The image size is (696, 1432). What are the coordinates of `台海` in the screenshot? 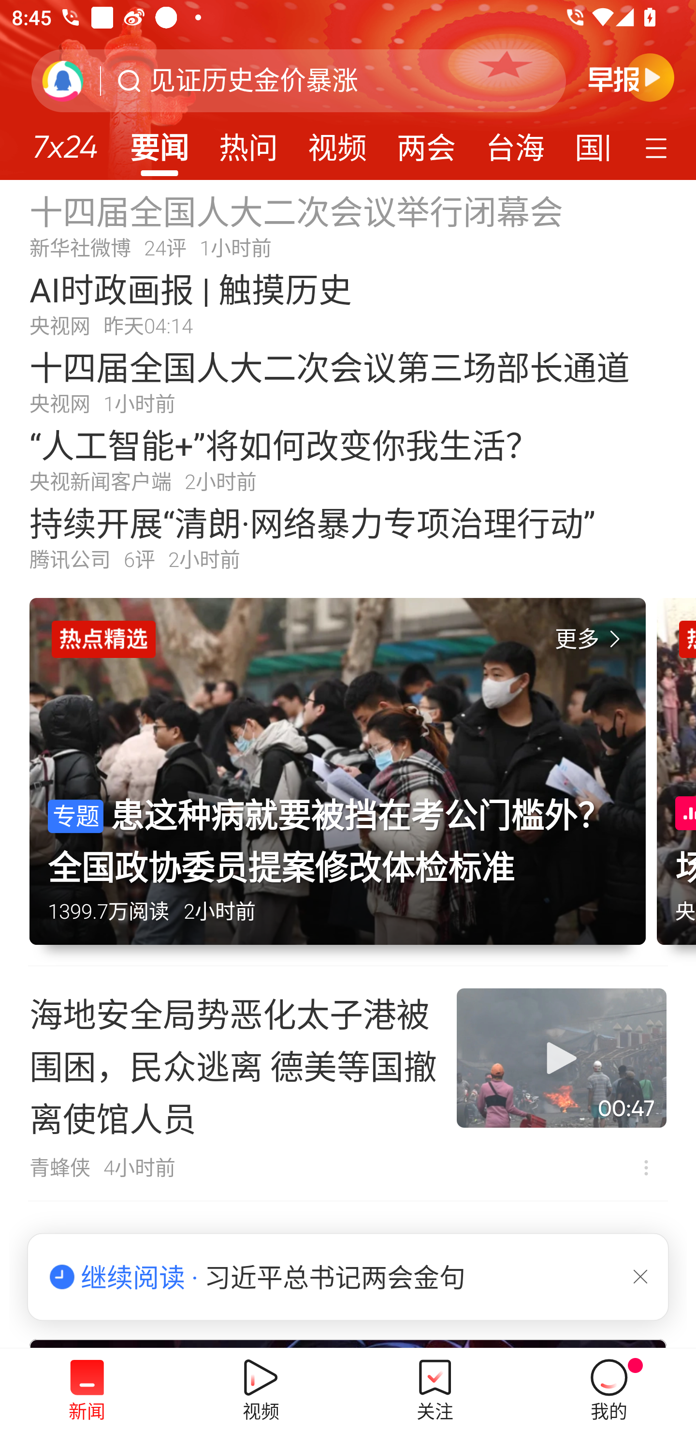 It's located at (515, 142).